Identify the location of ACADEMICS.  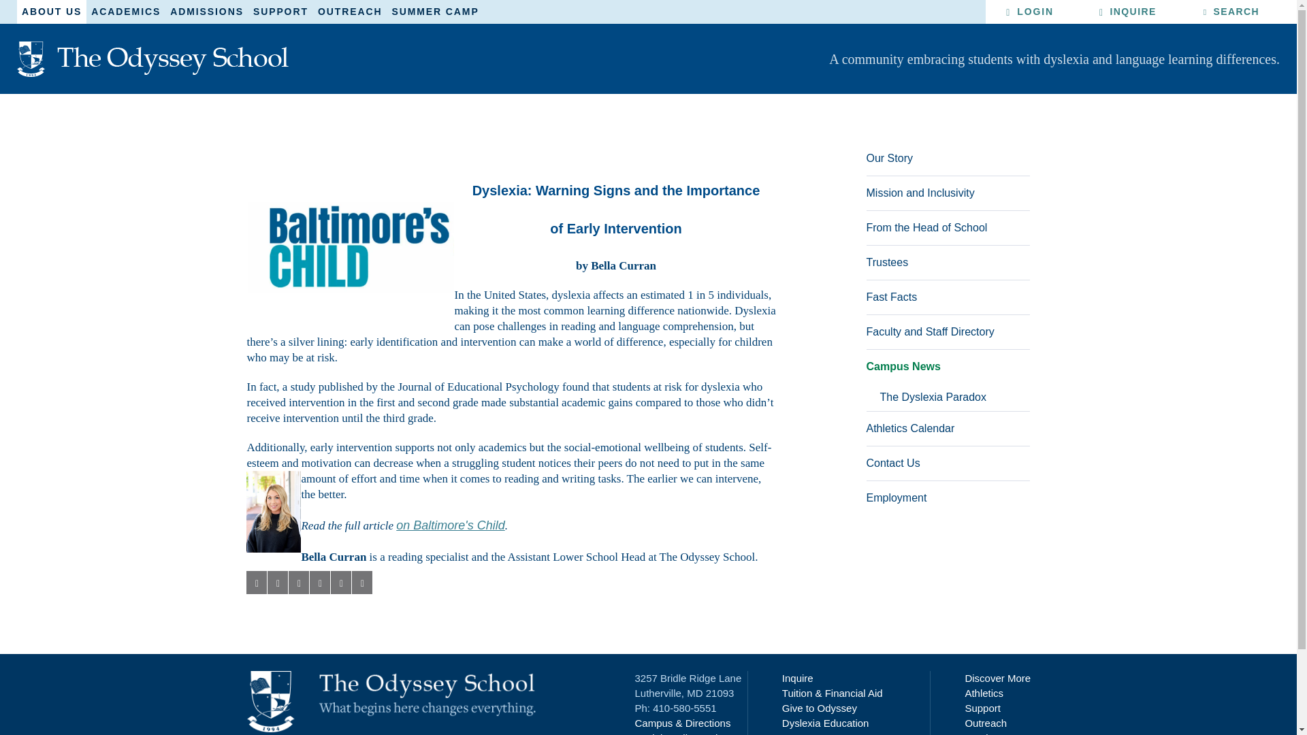
(125, 12).